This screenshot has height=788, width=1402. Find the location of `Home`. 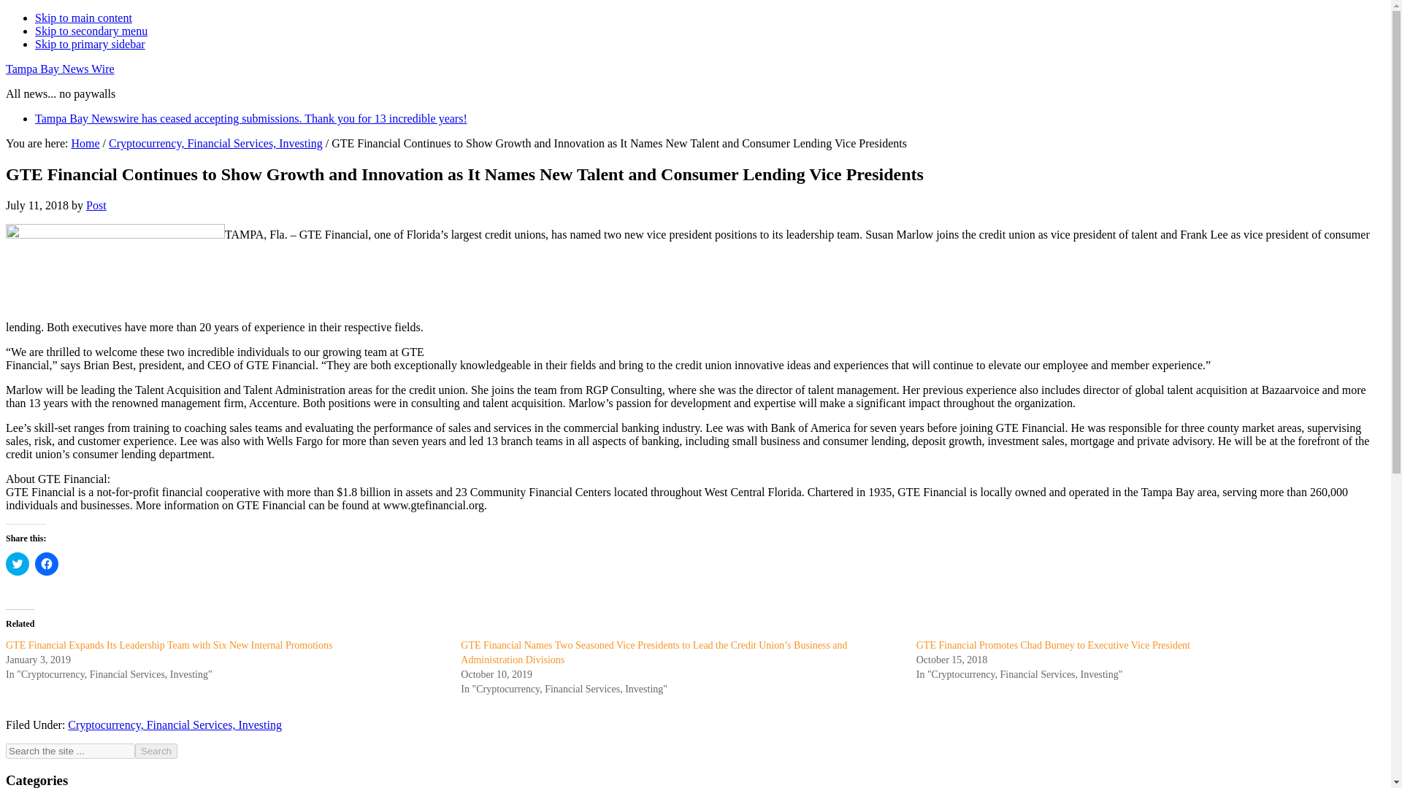

Home is located at coordinates (85, 143).